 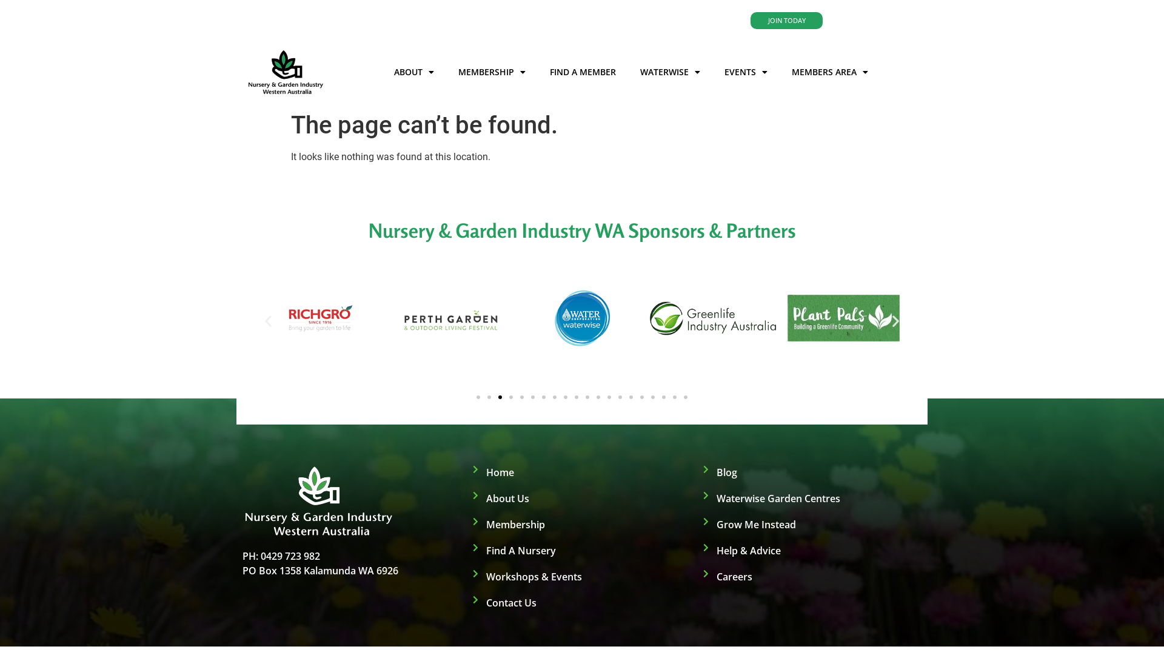 What do you see at coordinates (582, 551) in the screenshot?
I see `Find A Nursery` at bounding box center [582, 551].